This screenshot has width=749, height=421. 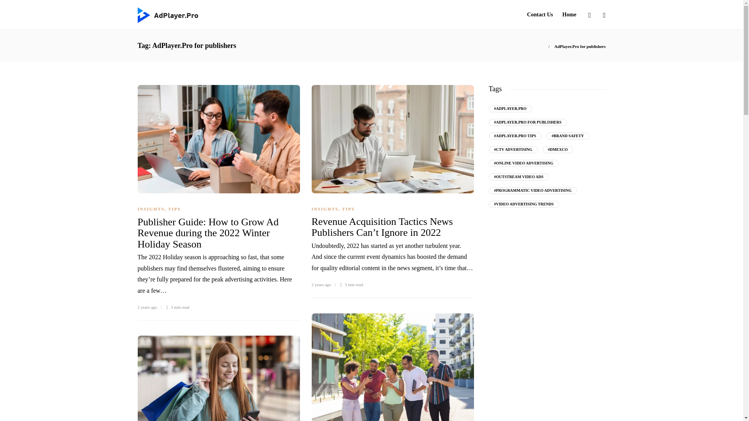 What do you see at coordinates (174, 209) in the screenshot?
I see `TIPS` at bounding box center [174, 209].